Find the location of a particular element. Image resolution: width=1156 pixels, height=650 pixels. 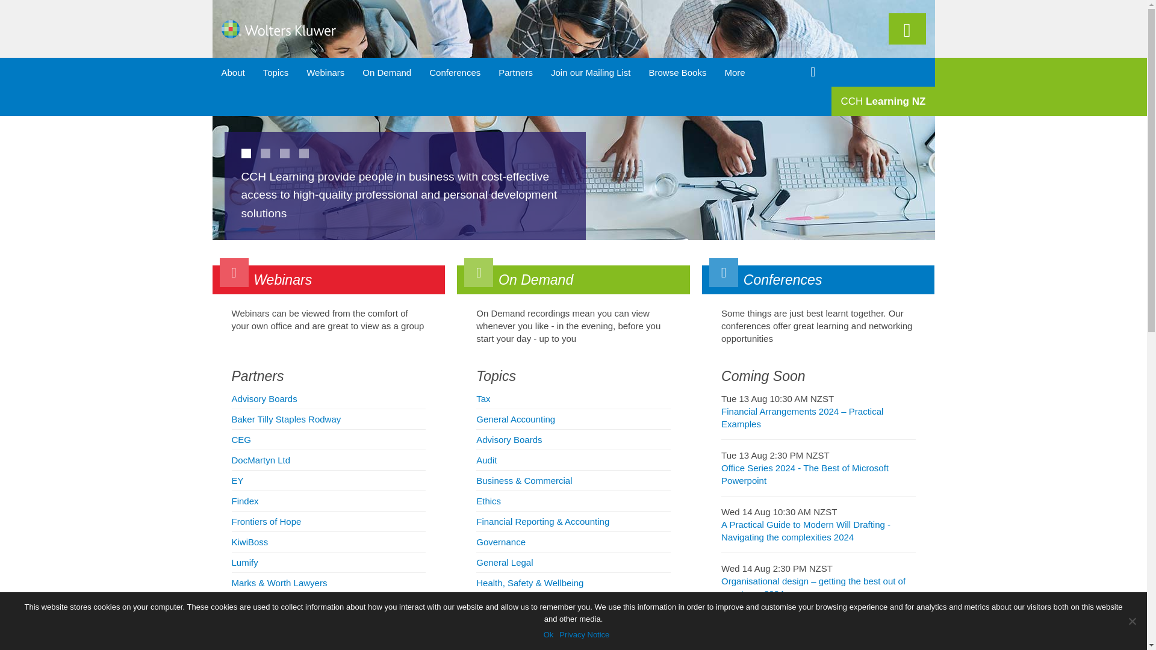

Findex is located at coordinates (328, 501).